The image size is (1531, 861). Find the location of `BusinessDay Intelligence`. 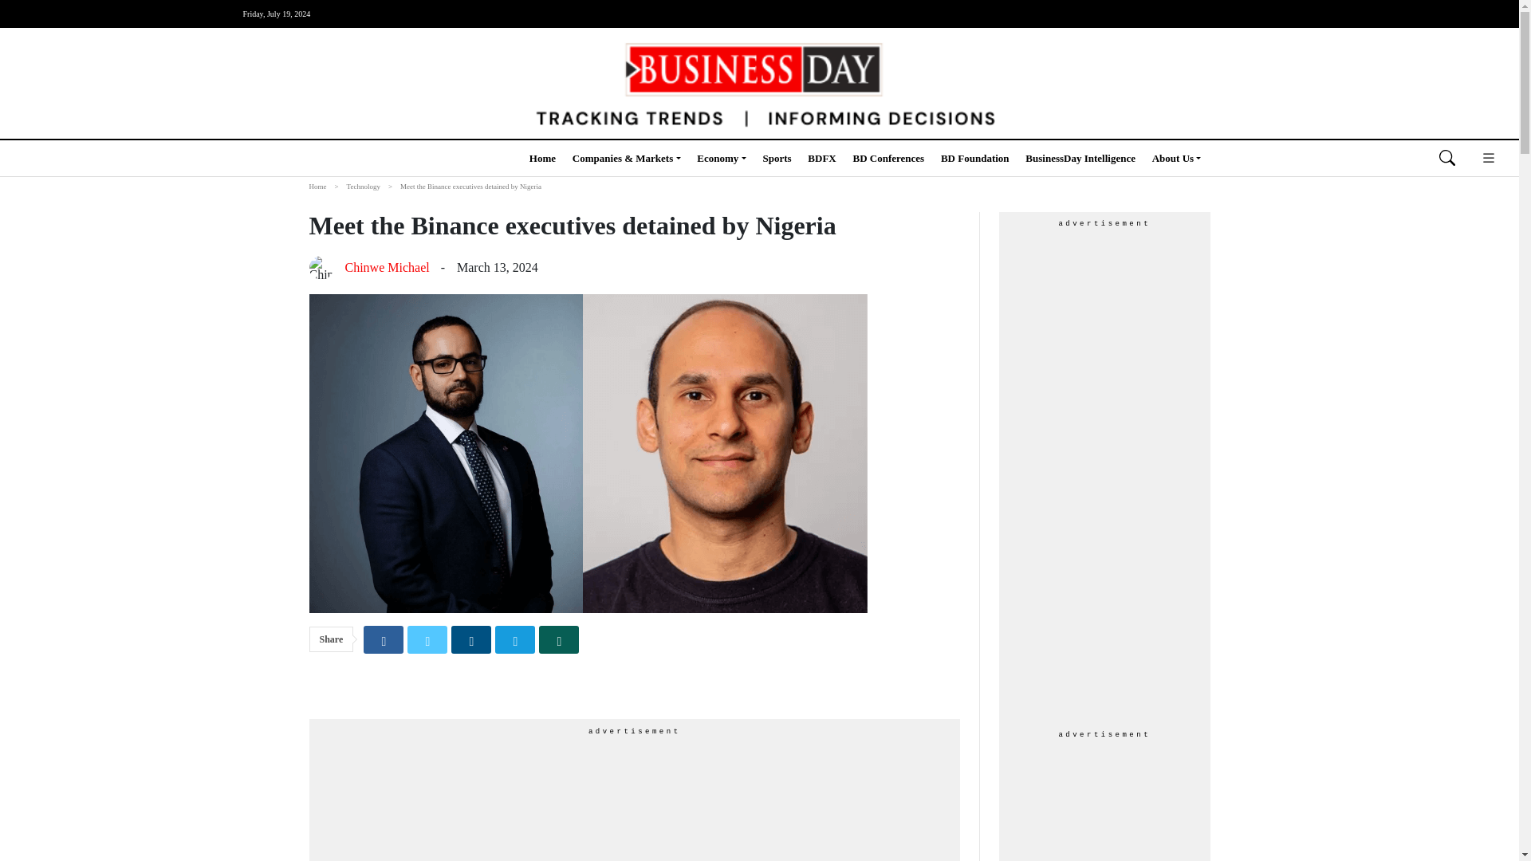

BusinessDay Intelligence is located at coordinates (1080, 158).